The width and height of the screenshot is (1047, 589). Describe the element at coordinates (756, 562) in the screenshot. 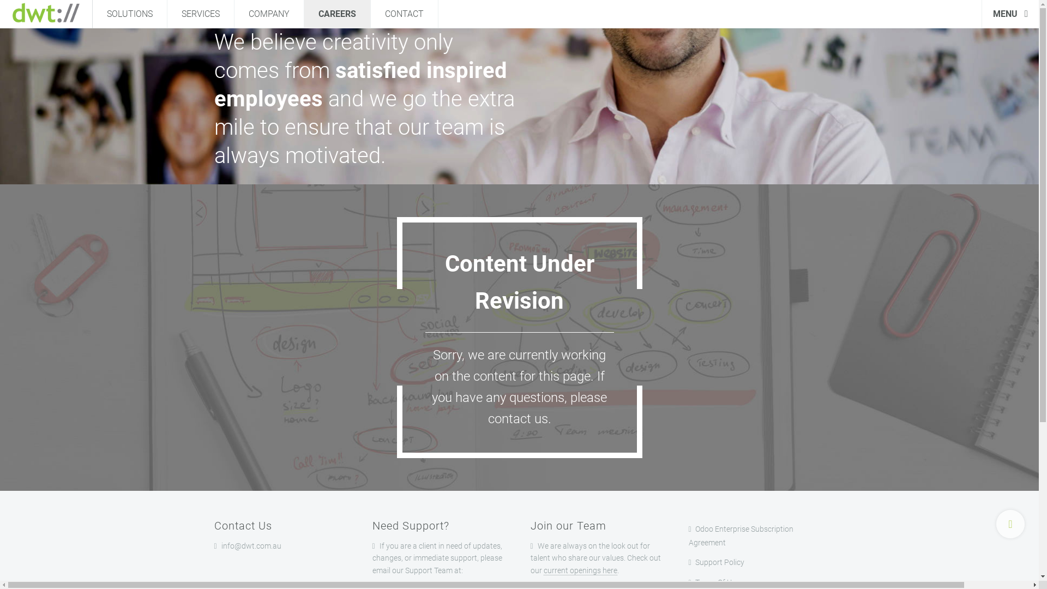

I see `Support Policy` at that location.